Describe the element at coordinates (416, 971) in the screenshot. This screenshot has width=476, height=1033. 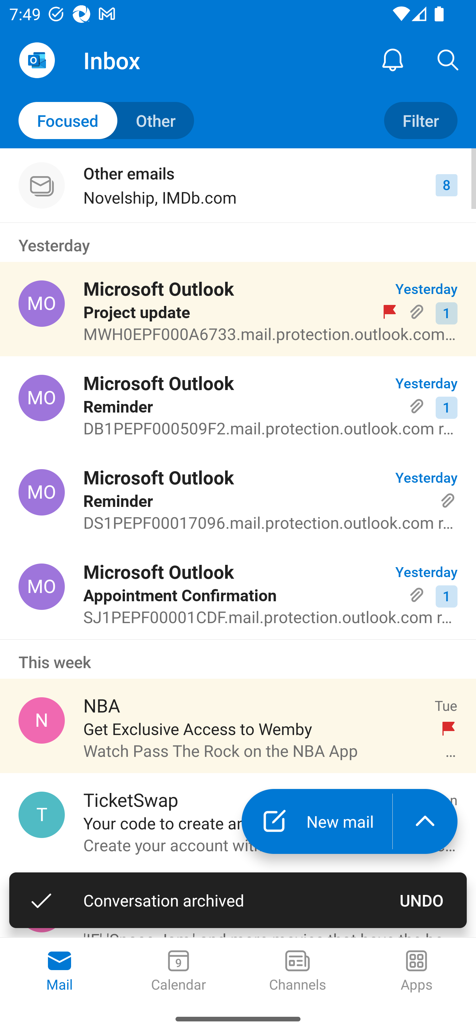
I see `Apps` at that location.